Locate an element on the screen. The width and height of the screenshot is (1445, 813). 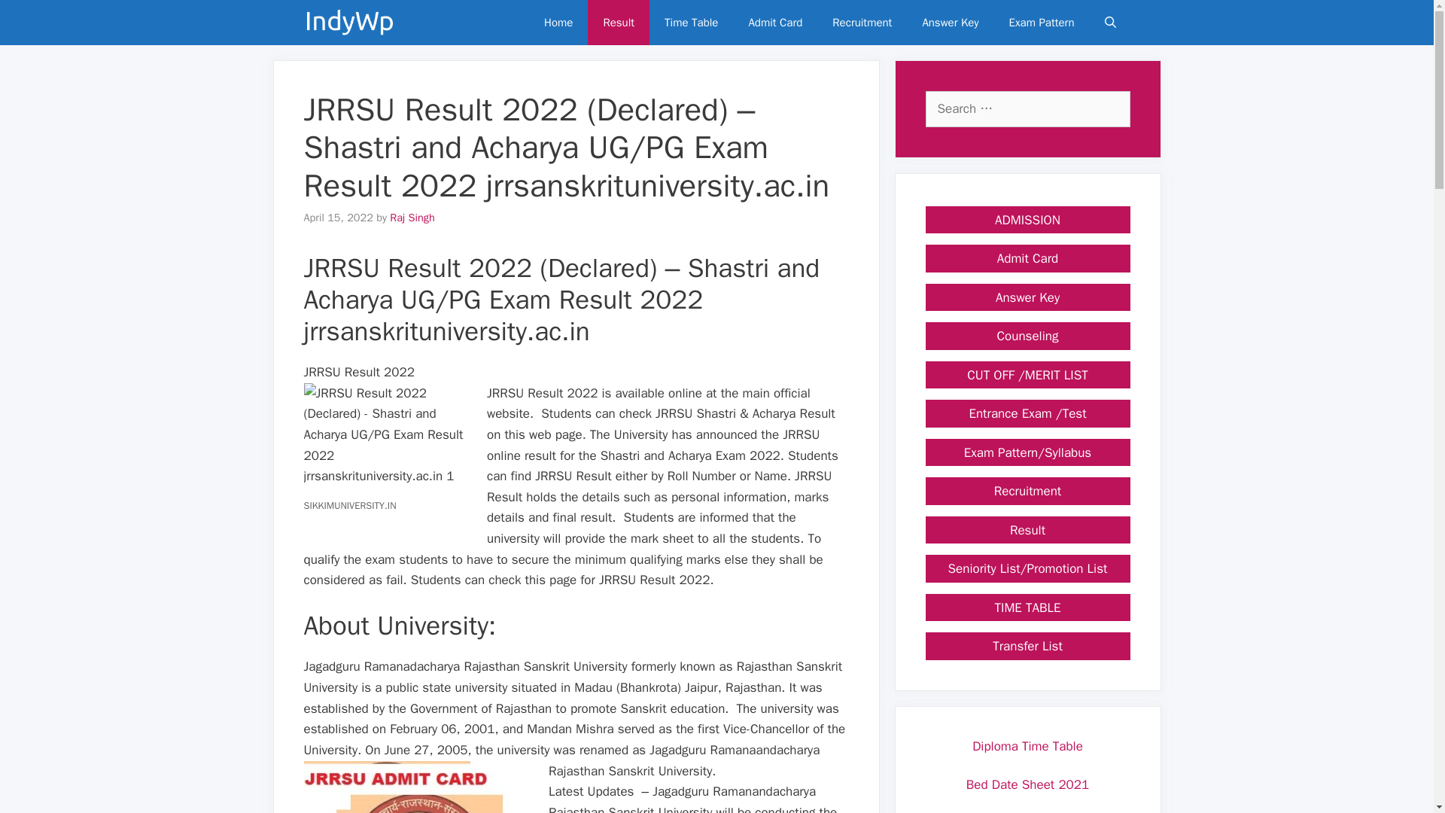
Home is located at coordinates (558, 23).